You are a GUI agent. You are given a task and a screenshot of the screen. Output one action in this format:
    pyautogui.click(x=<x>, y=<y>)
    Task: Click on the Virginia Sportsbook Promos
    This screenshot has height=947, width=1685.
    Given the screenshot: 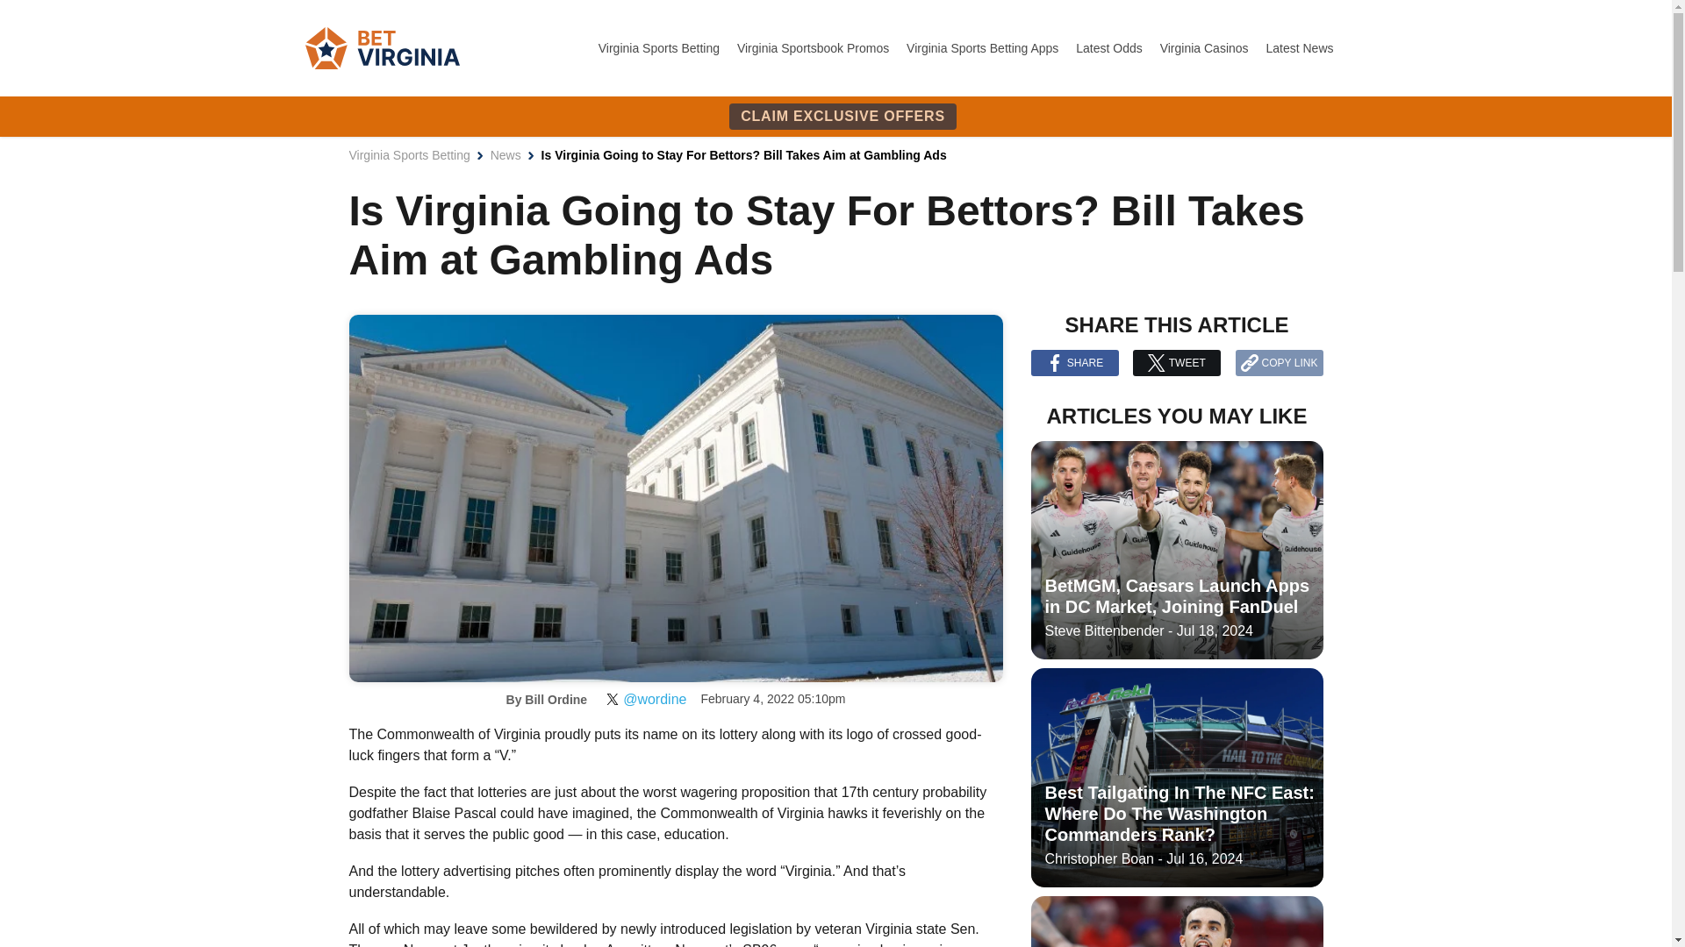 What is the action you would take?
    pyautogui.click(x=814, y=47)
    